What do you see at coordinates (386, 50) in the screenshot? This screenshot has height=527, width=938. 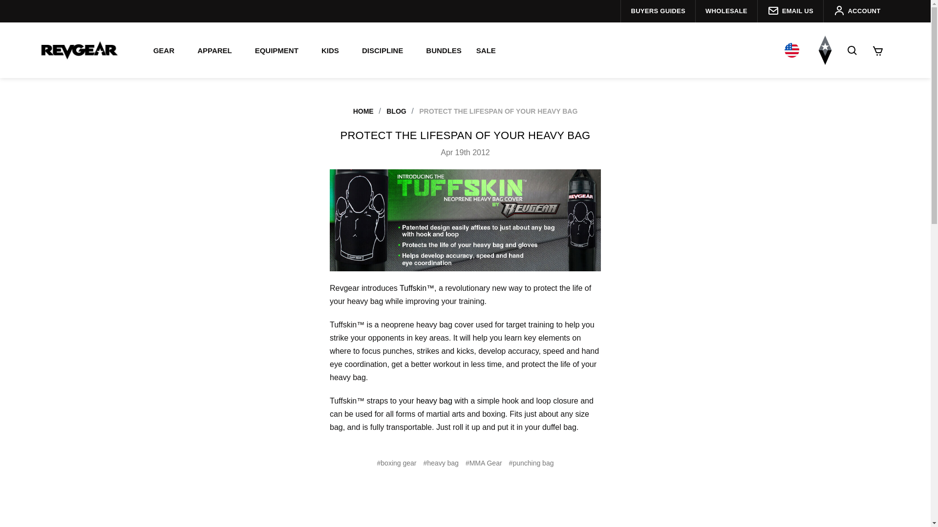 I see `DISCIPLINE` at bounding box center [386, 50].